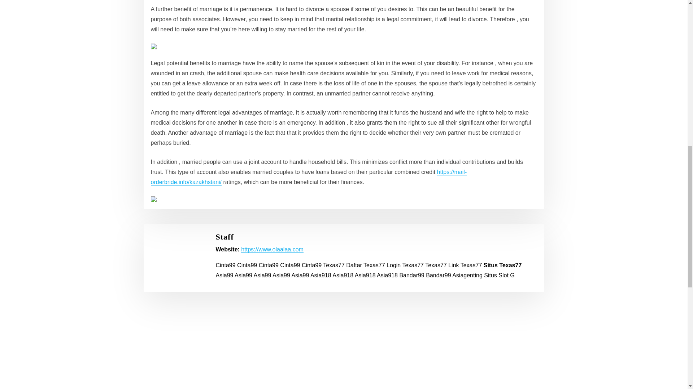  Describe the element at coordinates (365, 265) in the screenshot. I see `Daftar Texas77` at that location.